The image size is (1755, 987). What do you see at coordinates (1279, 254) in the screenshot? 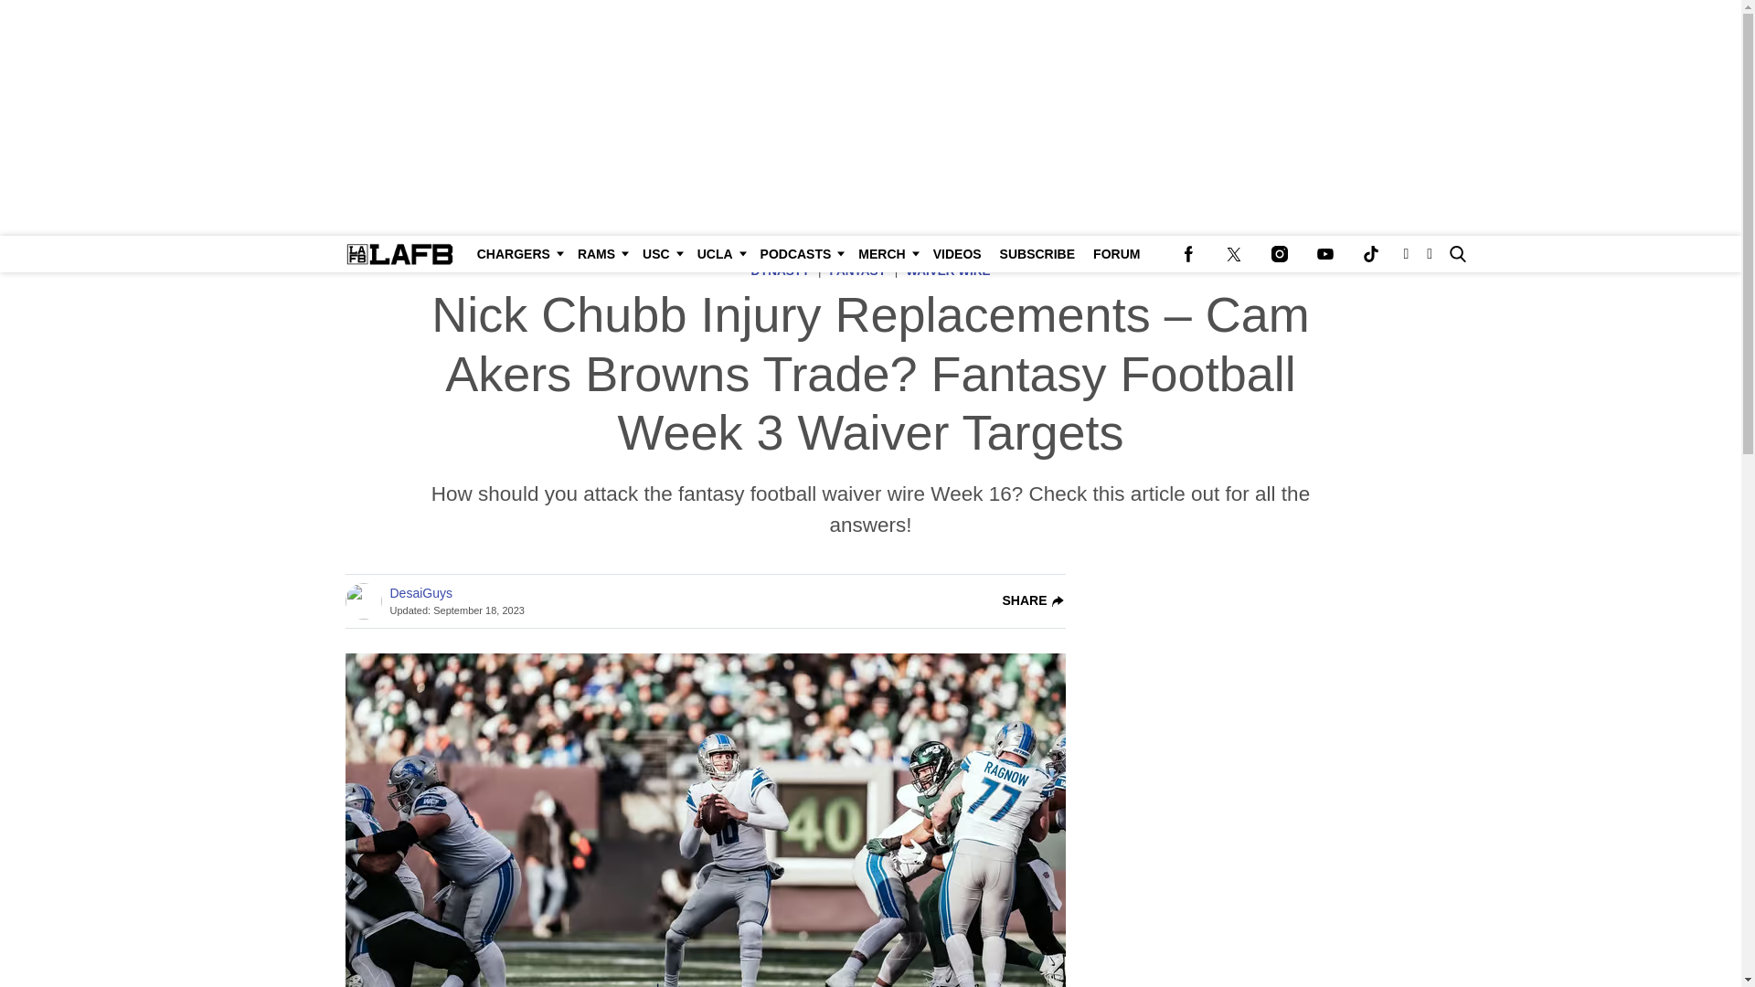
I see `Follow us on Instagram` at bounding box center [1279, 254].